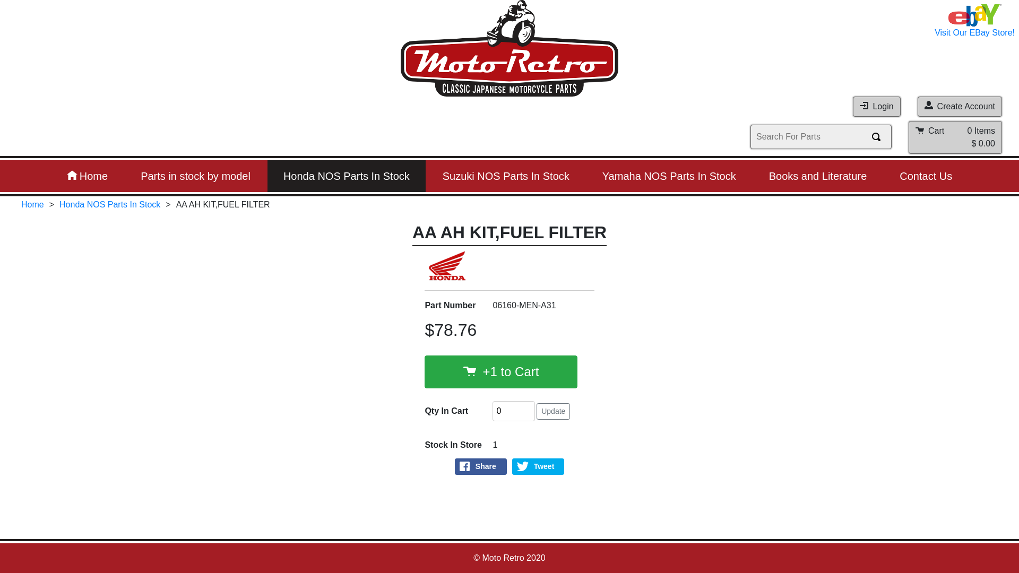 The width and height of the screenshot is (1019, 573). I want to click on +1 to Cart, so click(501, 372).